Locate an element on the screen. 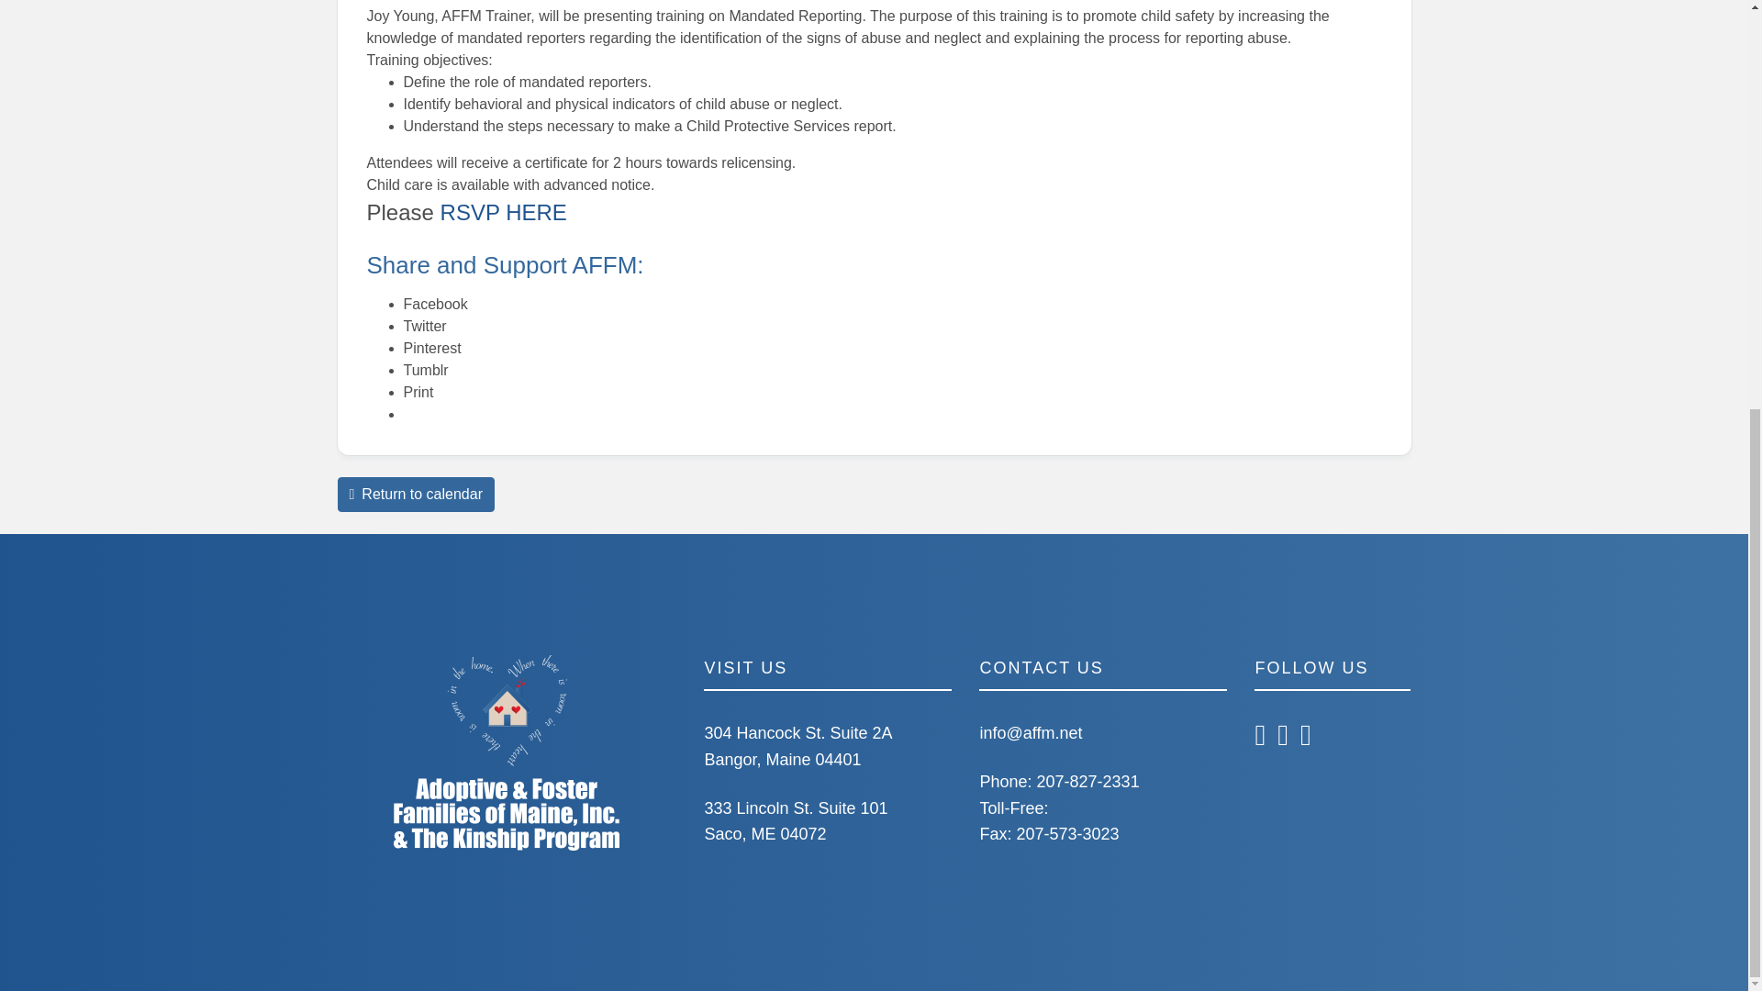 Image resolution: width=1762 pixels, height=991 pixels. Click to share on Tumblr is located at coordinates (426, 370).